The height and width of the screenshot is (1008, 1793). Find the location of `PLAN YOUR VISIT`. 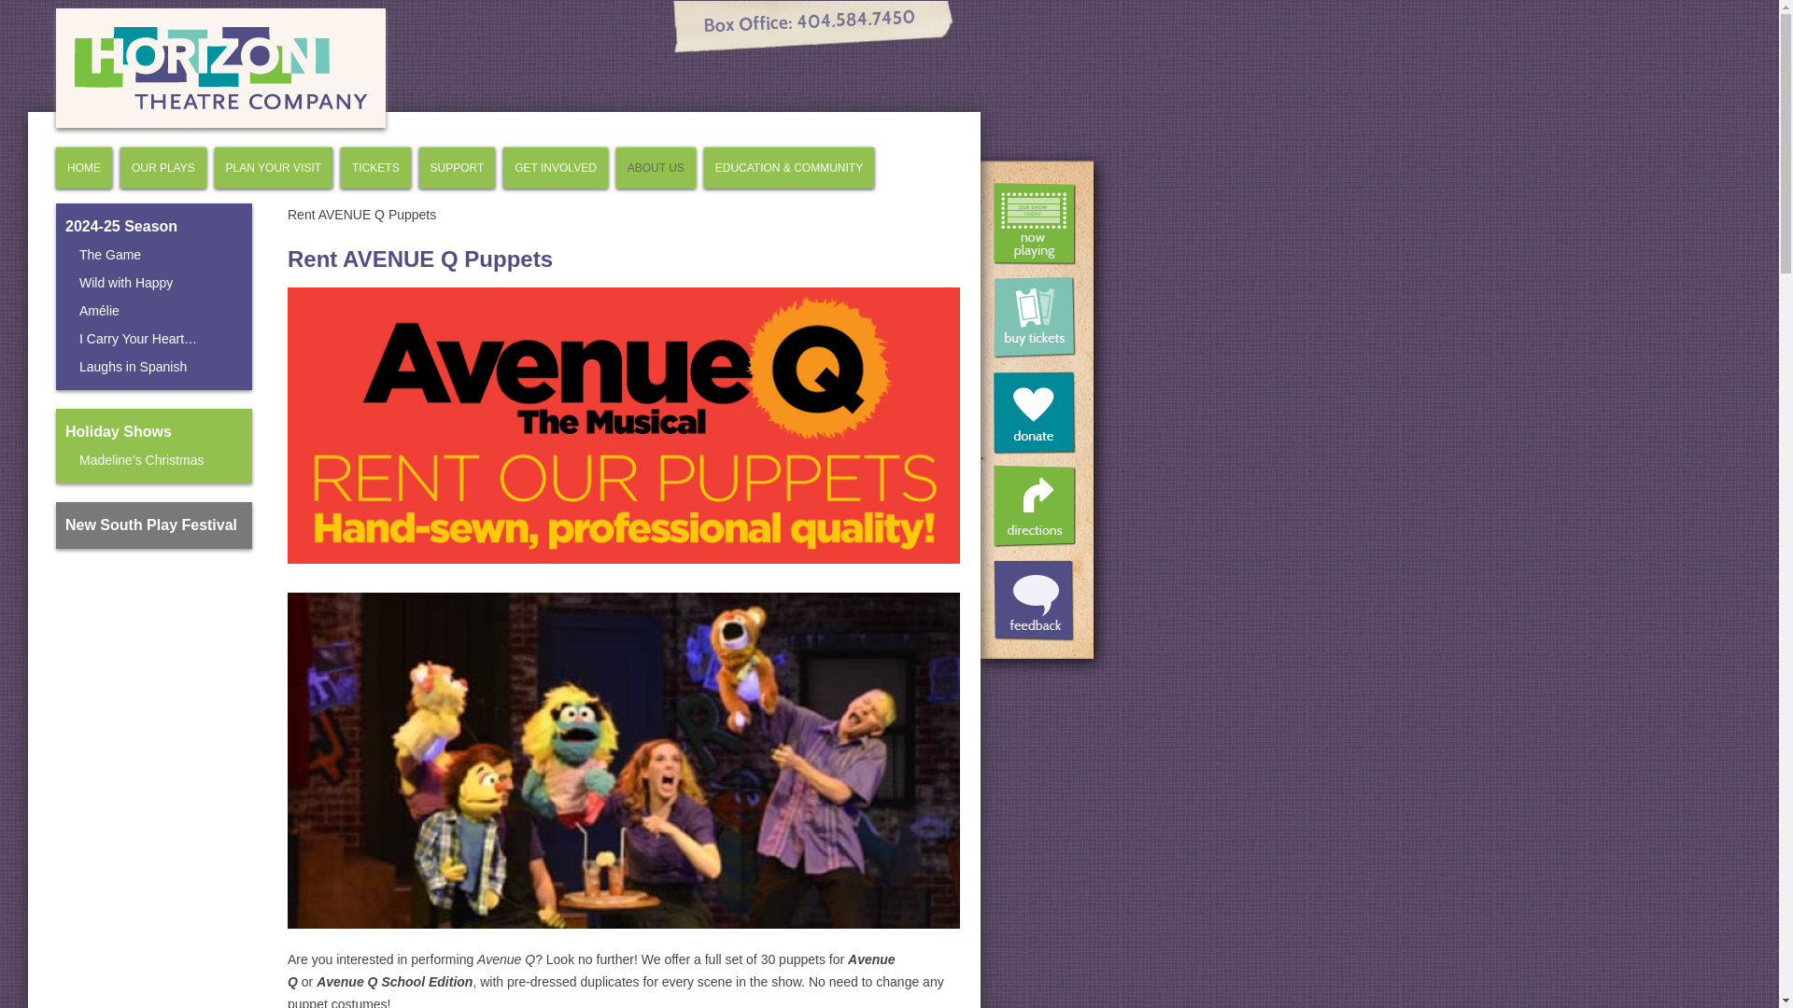

PLAN YOUR VISIT is located at coordinates (273, 167).